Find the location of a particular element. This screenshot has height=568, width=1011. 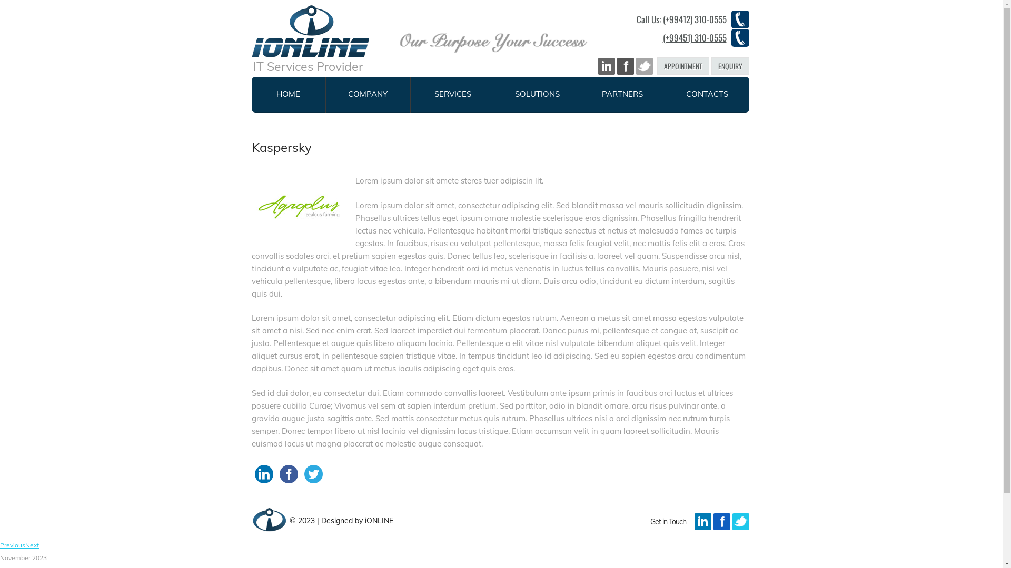

Facebook is located at coordinates (289, 474).